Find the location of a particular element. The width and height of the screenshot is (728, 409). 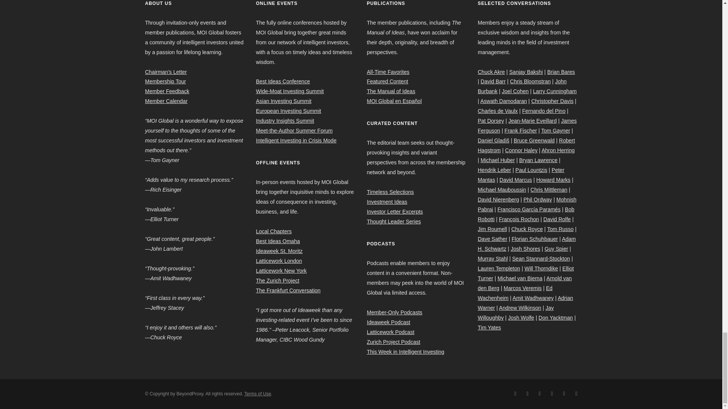

MOI Global Twitter Page is located at coordinates (515, 393).